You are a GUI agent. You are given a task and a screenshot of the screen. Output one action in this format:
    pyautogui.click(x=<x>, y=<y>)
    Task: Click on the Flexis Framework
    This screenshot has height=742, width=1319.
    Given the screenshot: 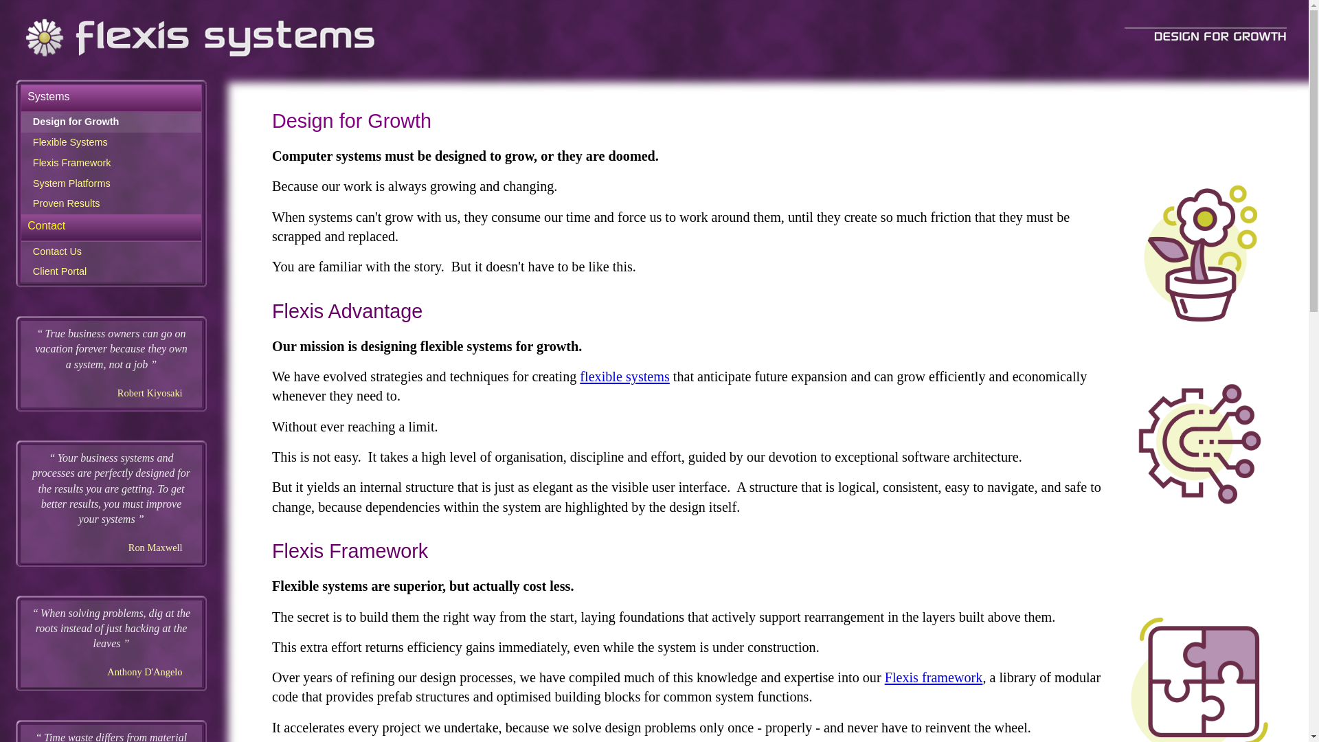 What is the action you would take?
    pyautogui.click(x=111, y=164)
    